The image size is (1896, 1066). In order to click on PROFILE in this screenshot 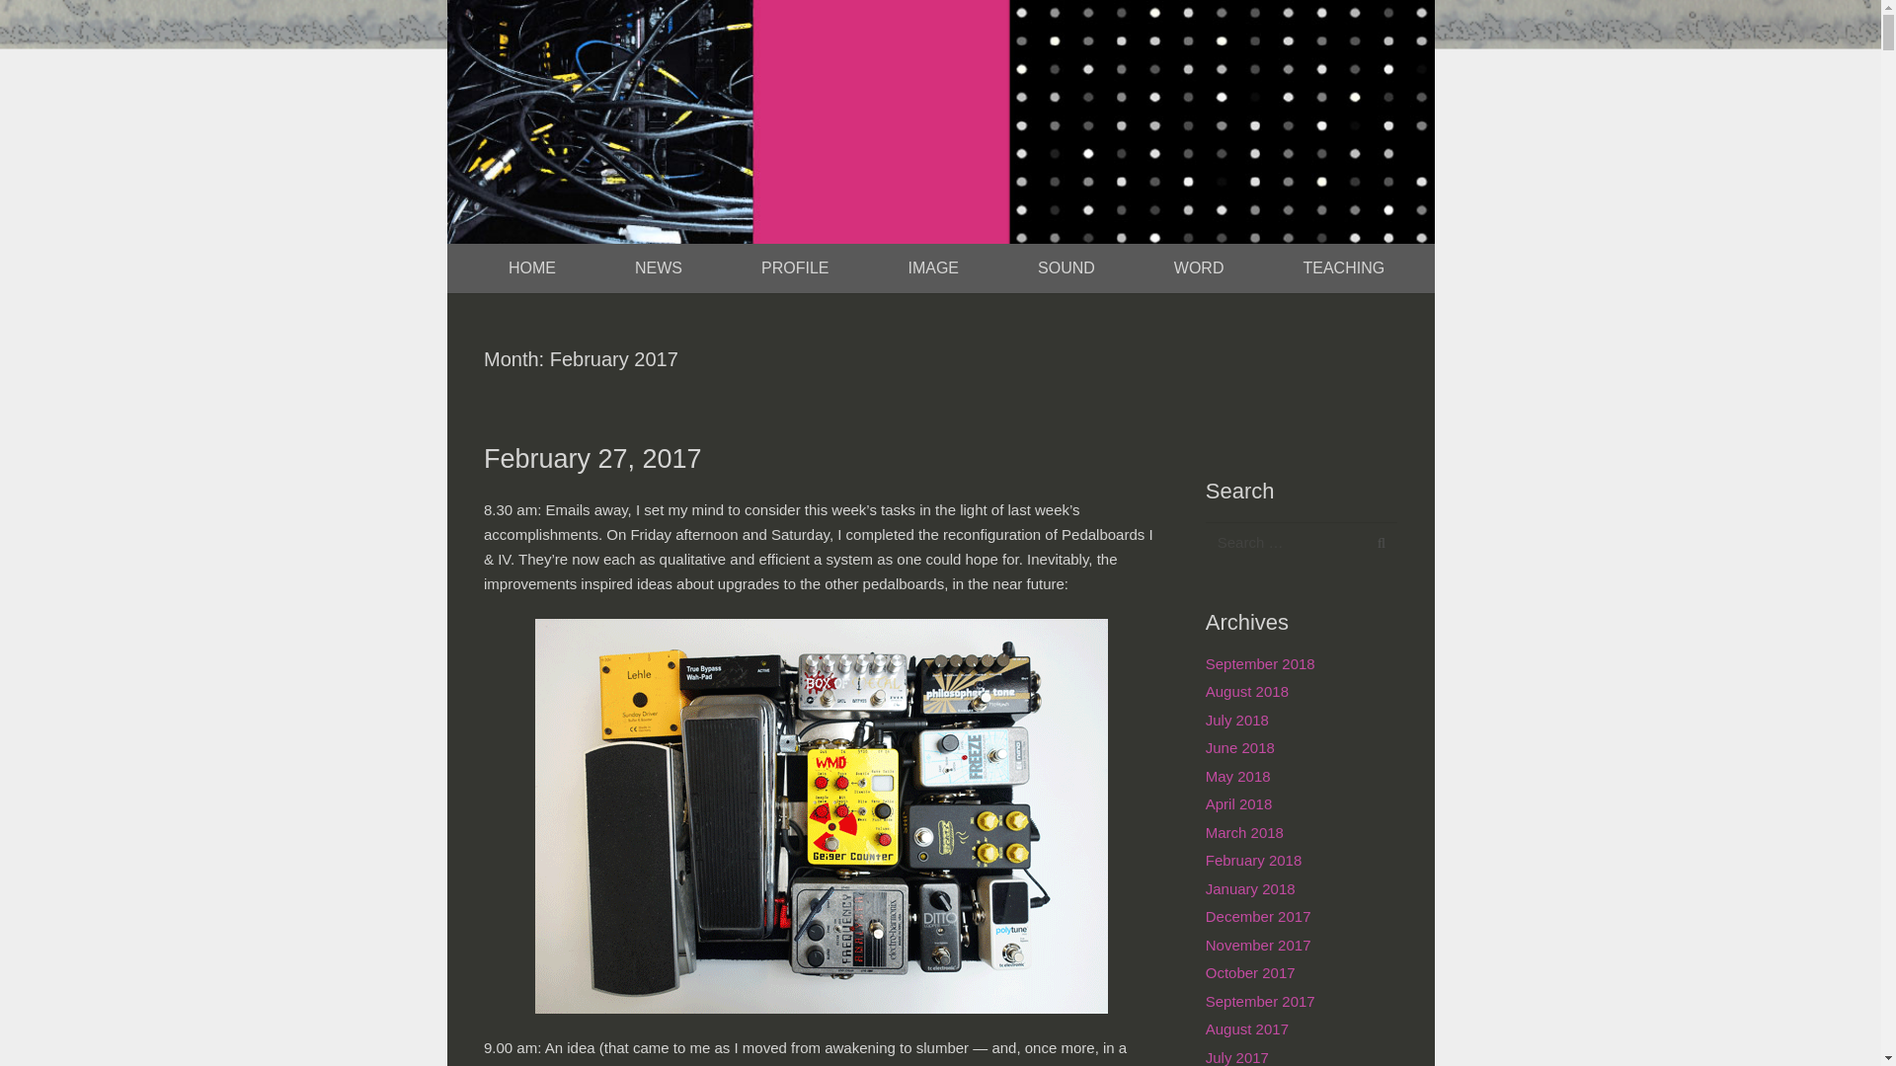, I will do `click(795, 268)`.